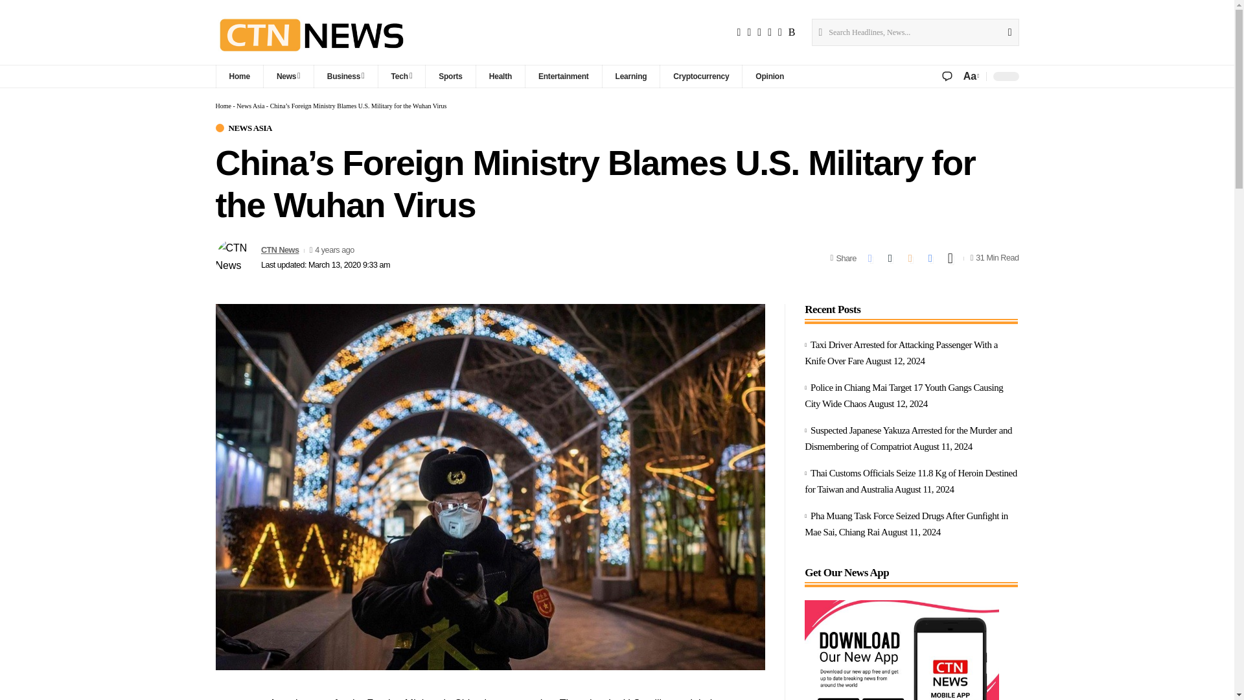 The height and width of the screenshot is (700, 1244). What do you see at coordinates (450, 76) in the screenshot?
I see `Sports` at bounding box center [450, 76].